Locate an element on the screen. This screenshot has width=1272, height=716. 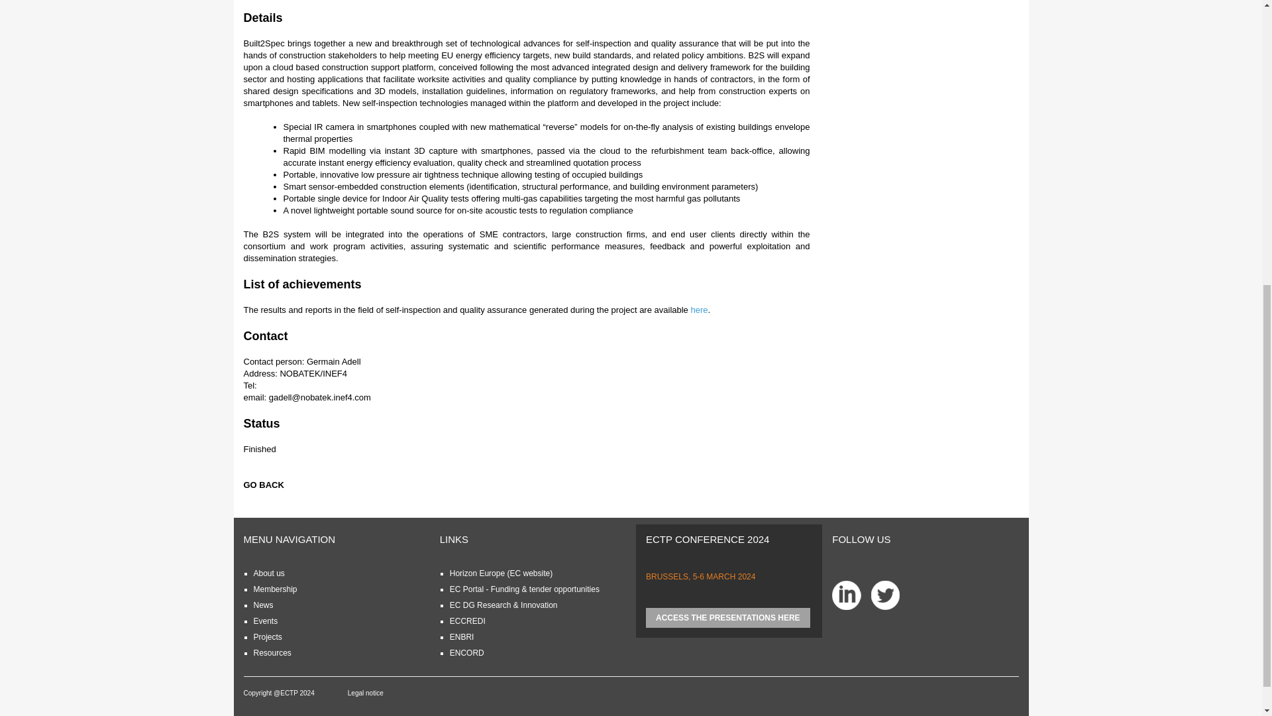
Opens external link in new window is located at coordinates (698, 310).